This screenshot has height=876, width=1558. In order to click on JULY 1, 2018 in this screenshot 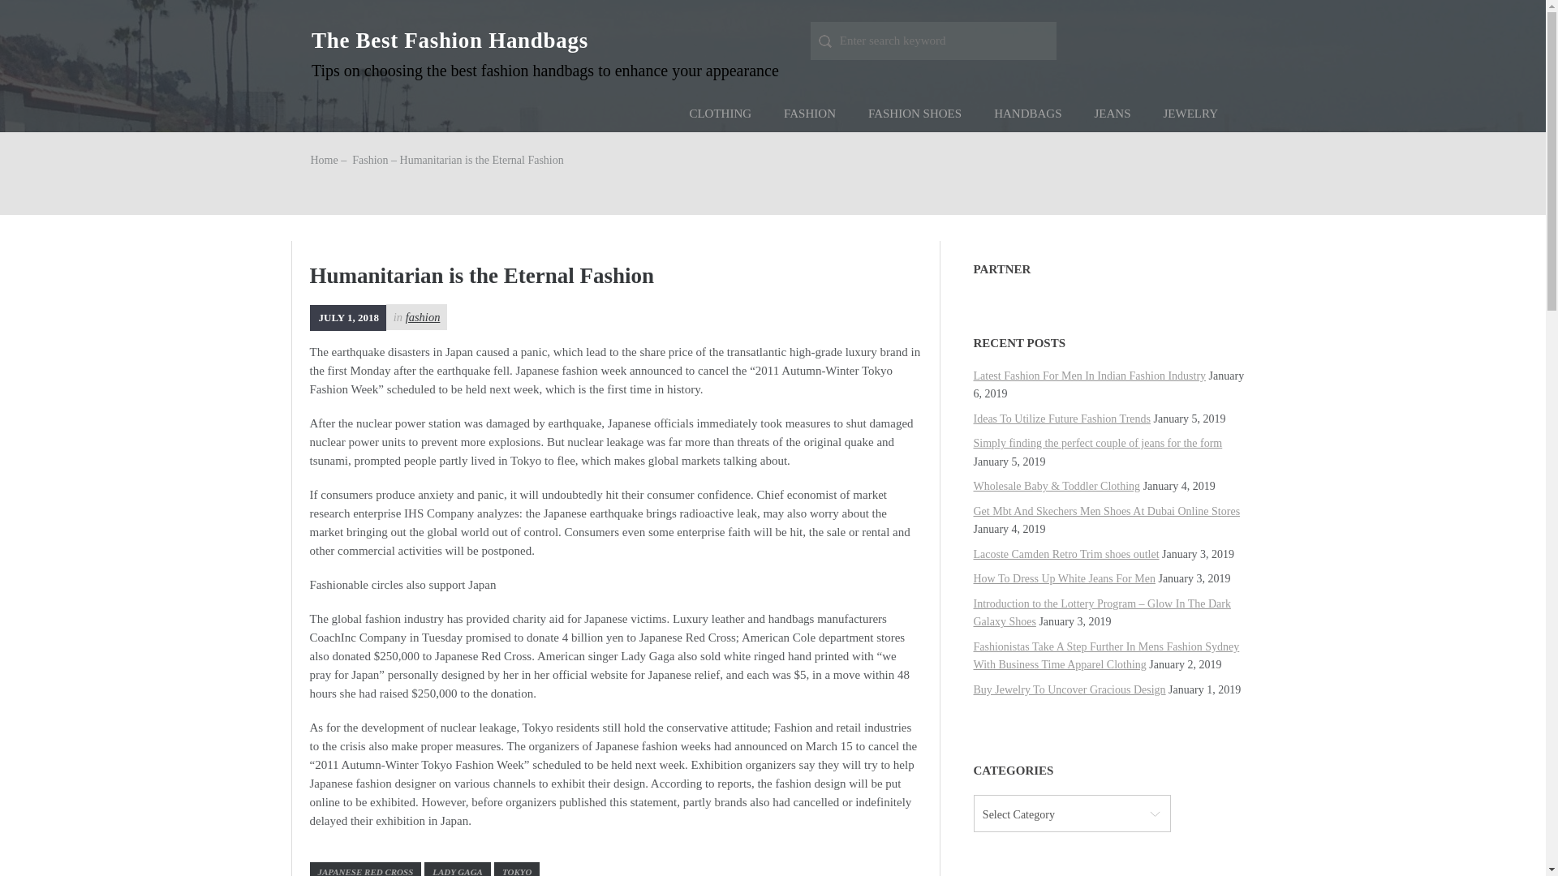, I will do `click(347, 317)`.